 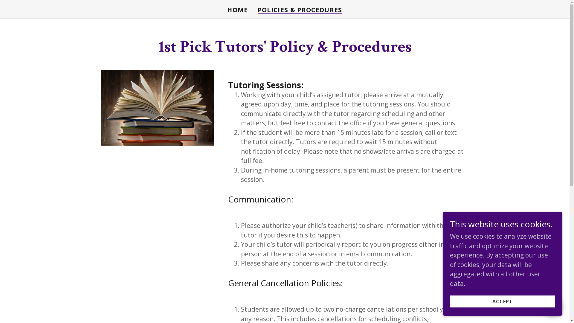 I want to click on POLICIES & PROCEDURES, so click(x=300, y=10).